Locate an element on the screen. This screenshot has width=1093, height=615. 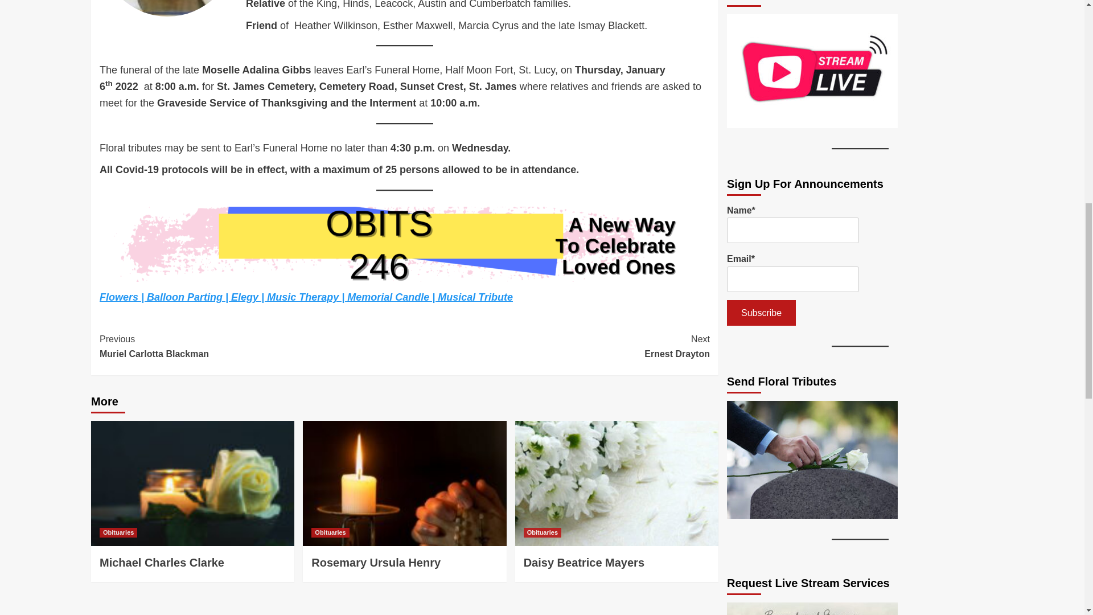
Subscribe is located at coordinates (376, 563).